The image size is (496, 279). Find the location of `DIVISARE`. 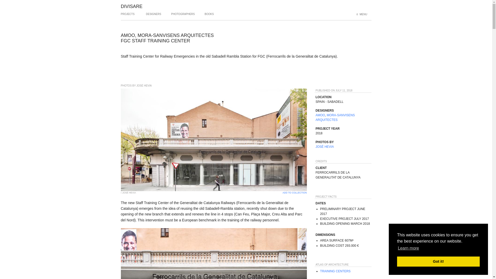

DIVISARE is located at coordinates (132, 6).